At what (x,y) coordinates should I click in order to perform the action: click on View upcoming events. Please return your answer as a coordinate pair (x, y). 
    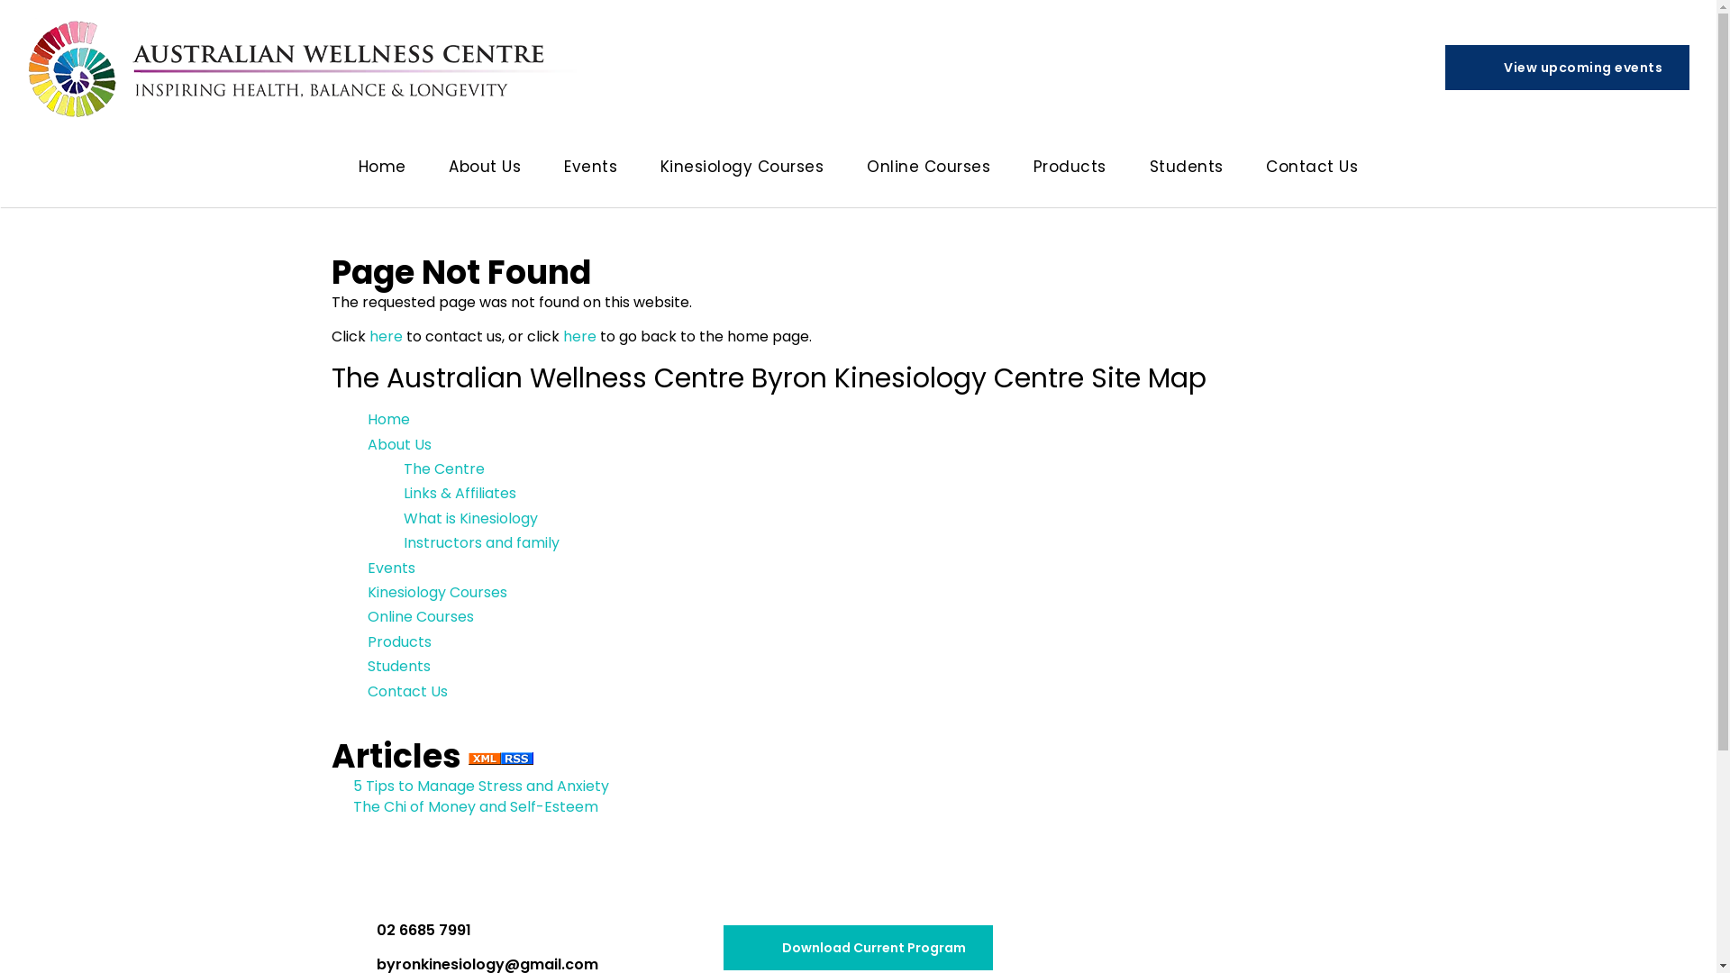
    Looking at the image, I should click on (1568, 68).